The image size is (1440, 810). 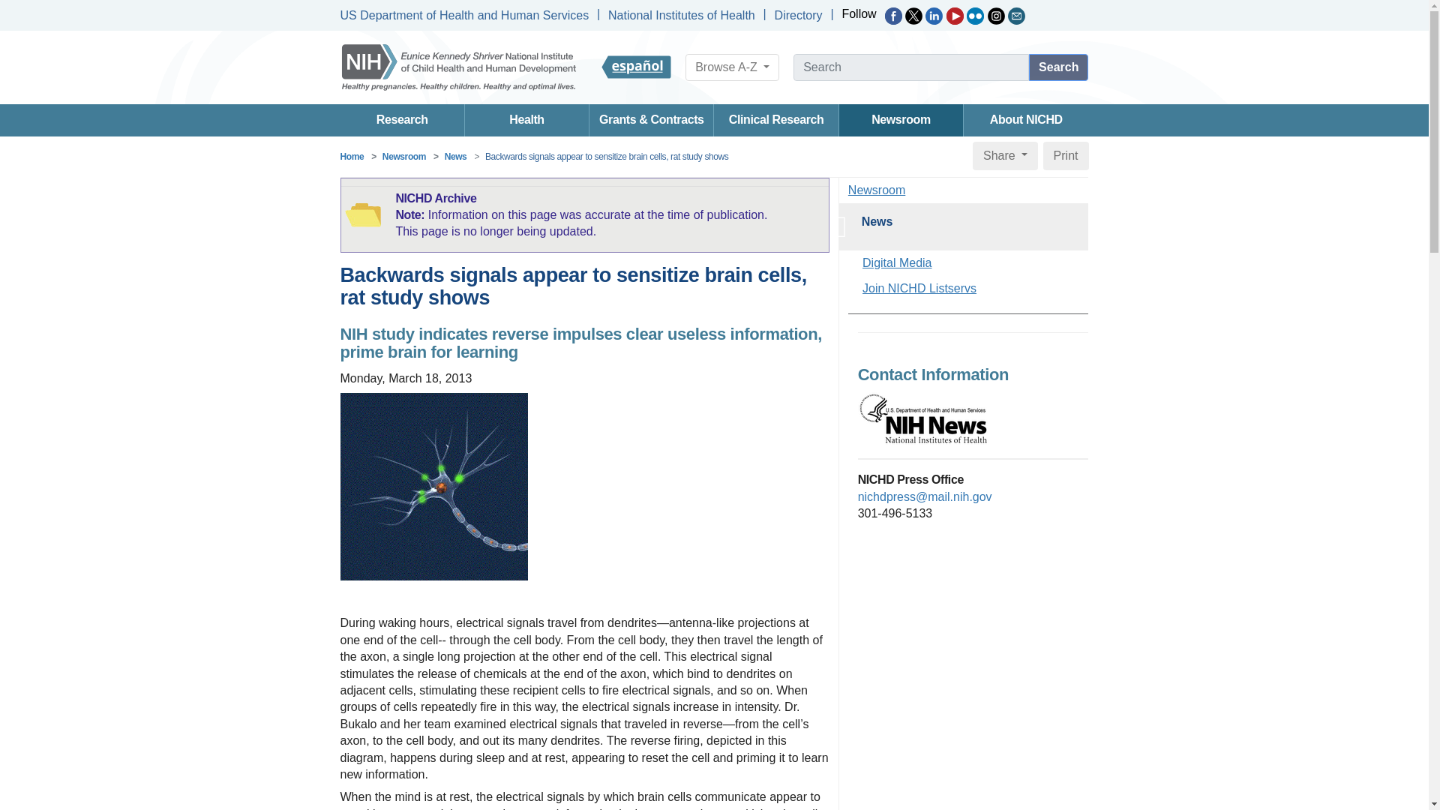 What do you see at coordinates (894, 16) in the screenshot?
I see `facebook` at bounding box center [894, 16].